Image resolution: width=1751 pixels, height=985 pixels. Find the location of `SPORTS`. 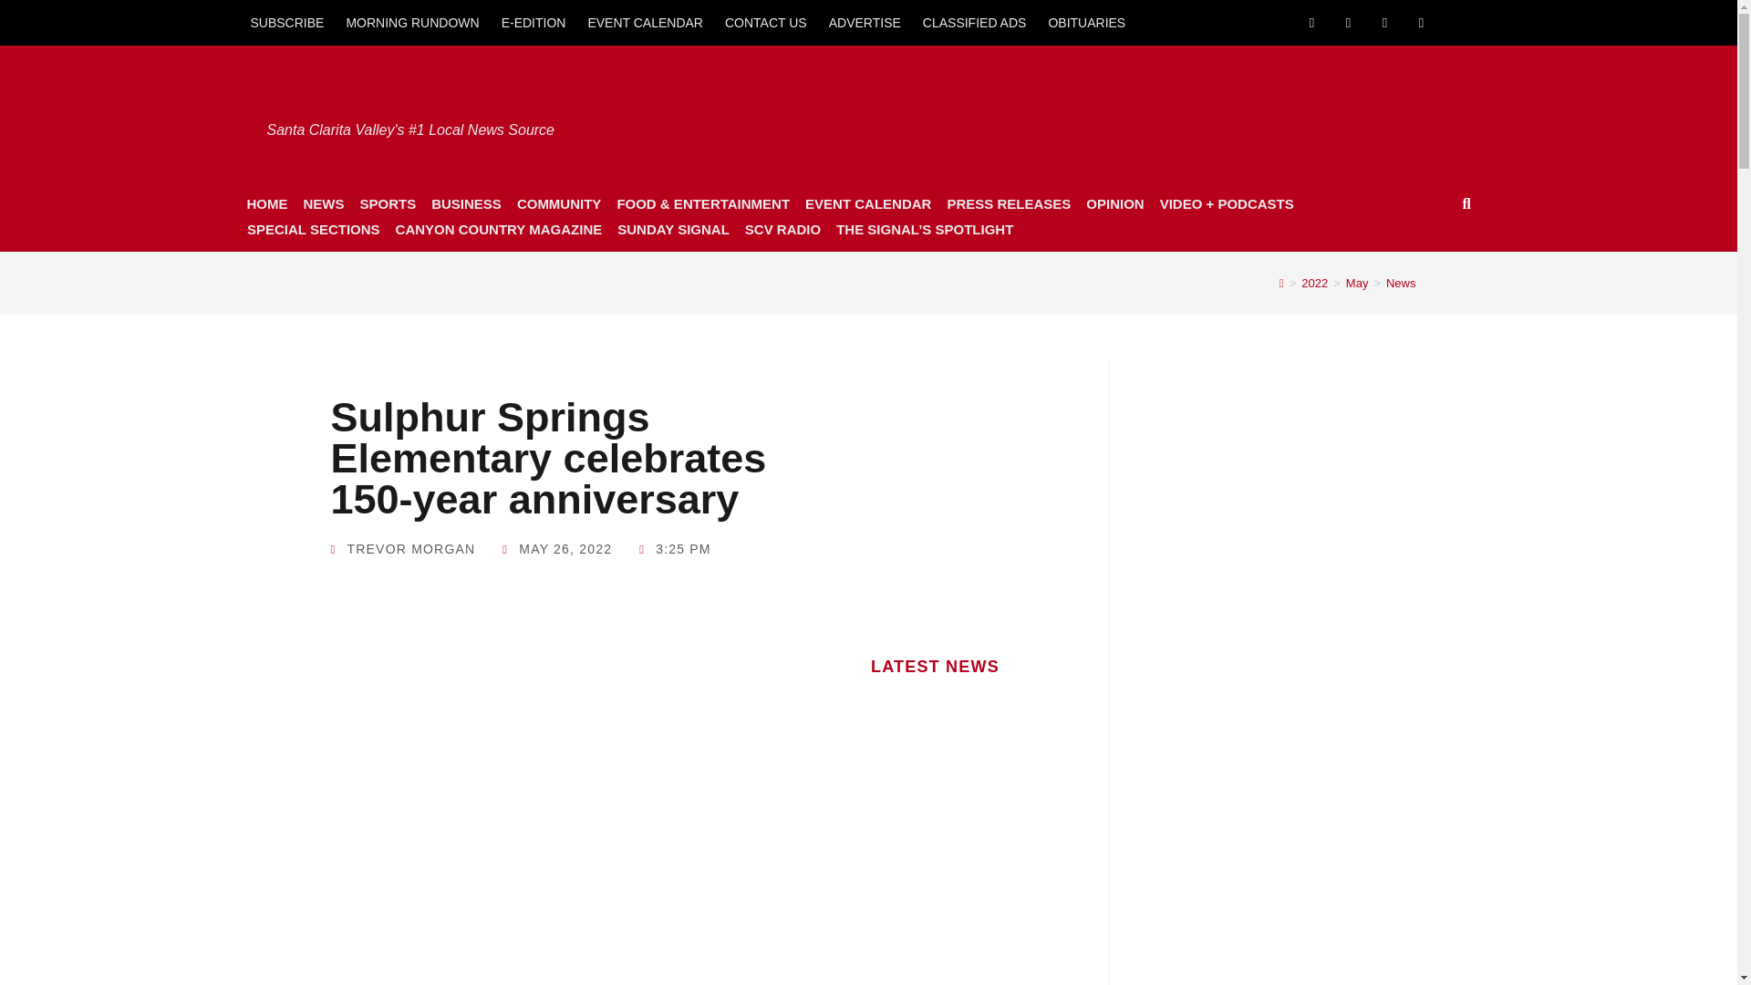

SPORTS is located at coordinates (387, 203).